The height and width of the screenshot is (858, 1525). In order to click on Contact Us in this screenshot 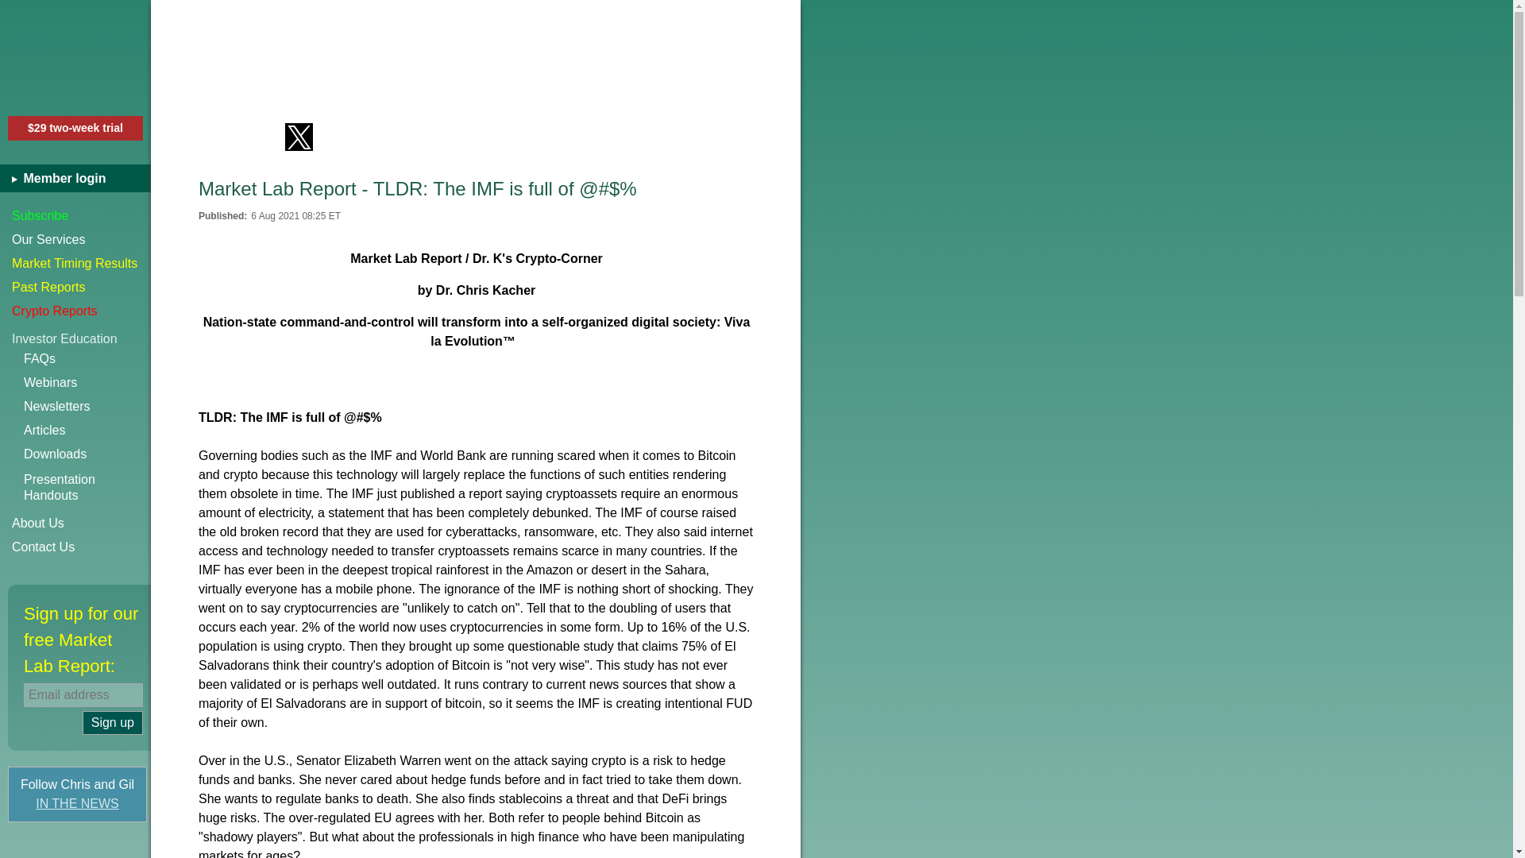, I will do `click(75, 264)`.